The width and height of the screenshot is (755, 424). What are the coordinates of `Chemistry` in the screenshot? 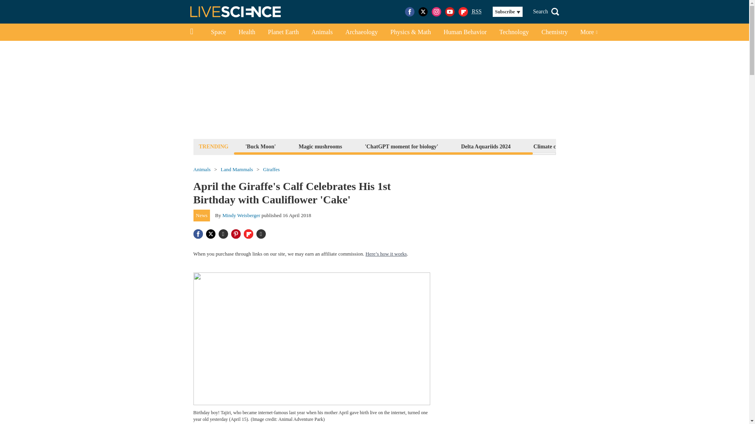 It's located at (554, 32).